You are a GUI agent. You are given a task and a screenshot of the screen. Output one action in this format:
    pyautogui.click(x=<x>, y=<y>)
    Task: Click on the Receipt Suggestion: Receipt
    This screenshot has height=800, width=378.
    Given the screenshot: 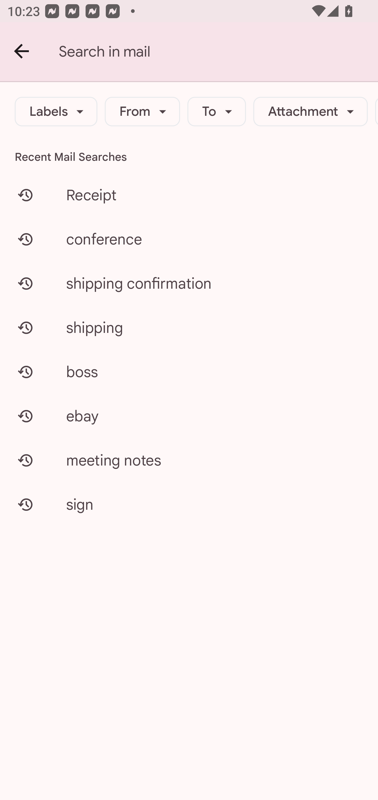 What is the action you would take?
    pyautogui.click(x=189, y=195)
    